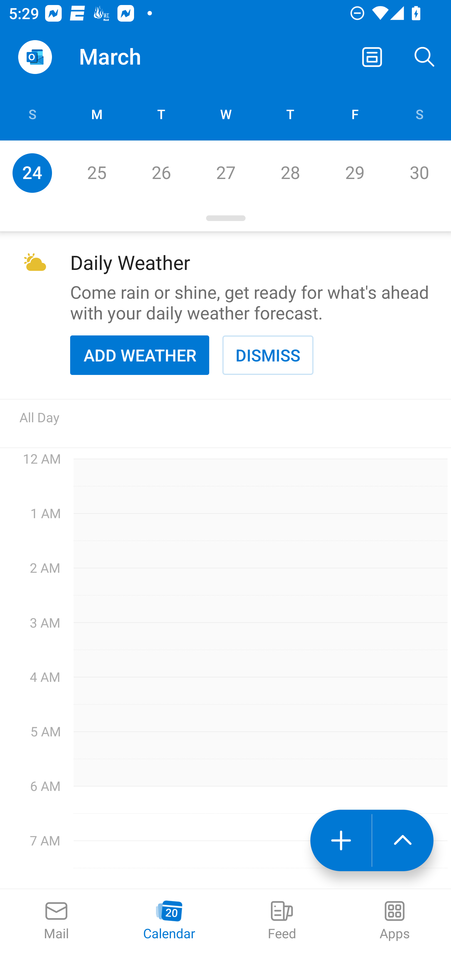 Image resolution: width=451 pixels, height=953 pixels. Describe the element at coordinates (32, 173) in the screenshot. I see `24 Sunday, March 24, Selected` at that location.